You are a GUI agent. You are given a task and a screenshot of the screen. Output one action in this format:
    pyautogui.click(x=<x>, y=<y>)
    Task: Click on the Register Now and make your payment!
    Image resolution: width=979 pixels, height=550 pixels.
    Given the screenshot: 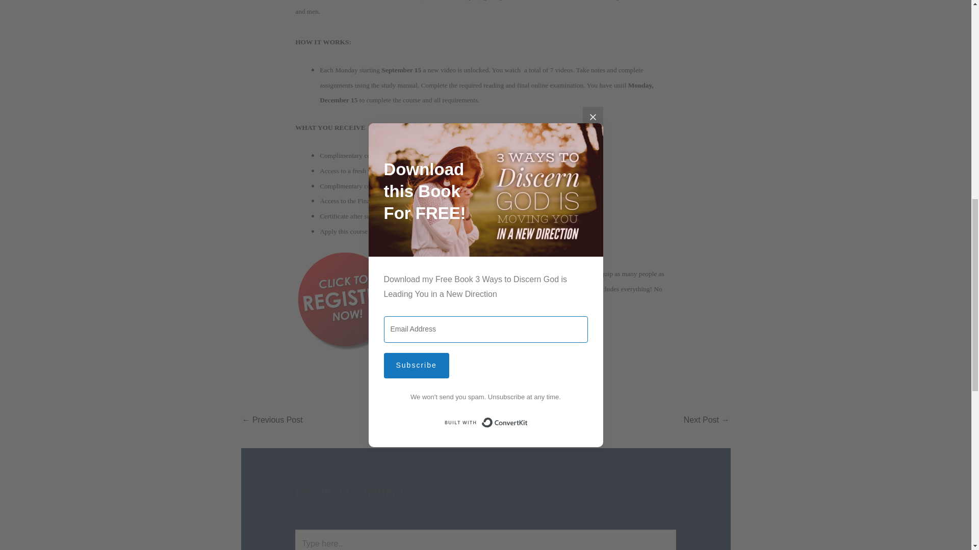 What is the action you would take?
    pyautogui.click(x=482, y=318)
    